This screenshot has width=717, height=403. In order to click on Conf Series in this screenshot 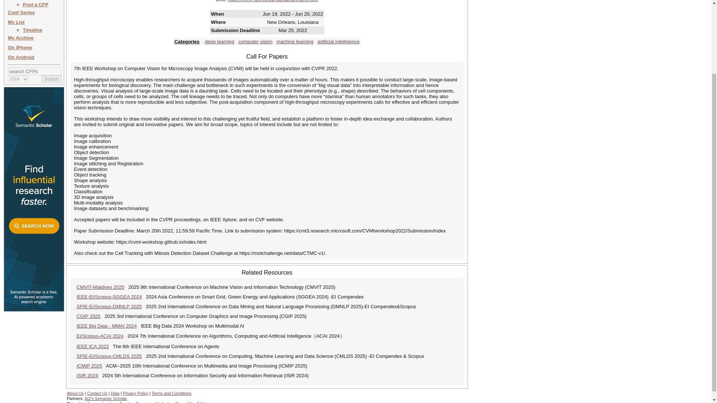, I will do `click(21, 12)`.